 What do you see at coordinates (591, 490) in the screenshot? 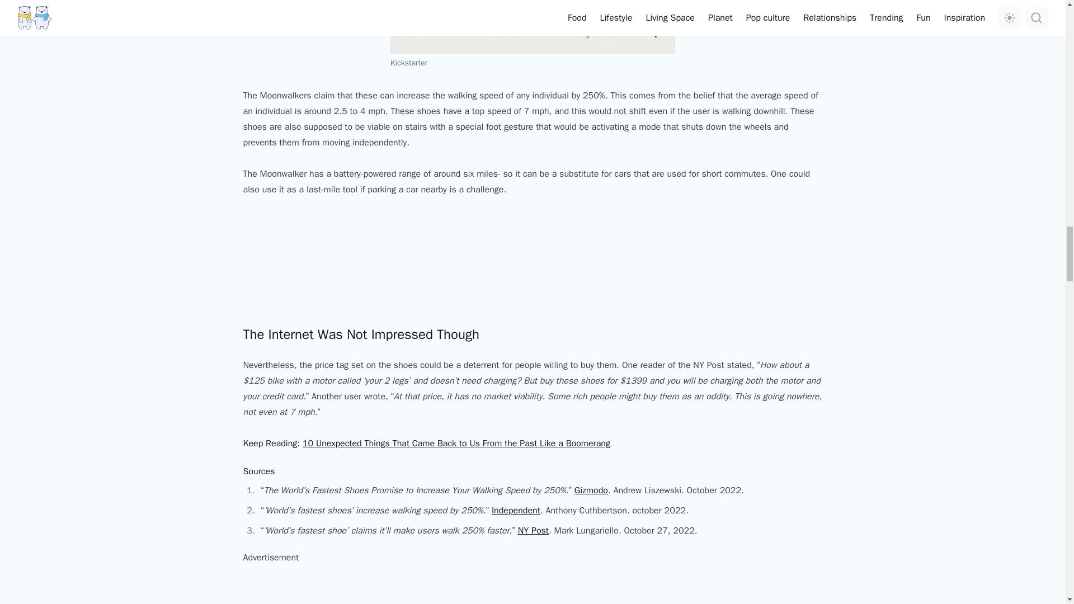
I see `Gizmodo` at bounding box center [591, 490].